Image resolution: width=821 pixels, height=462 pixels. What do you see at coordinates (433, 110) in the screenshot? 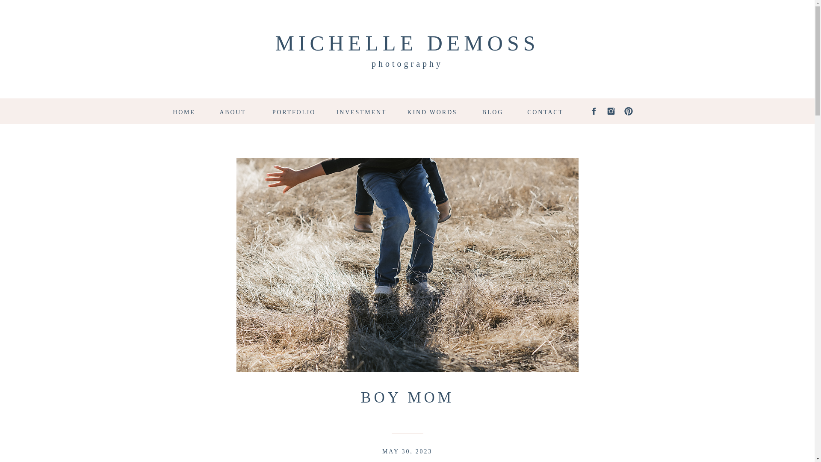
I see `KIND WORDS` at bounding box center [433, 110].